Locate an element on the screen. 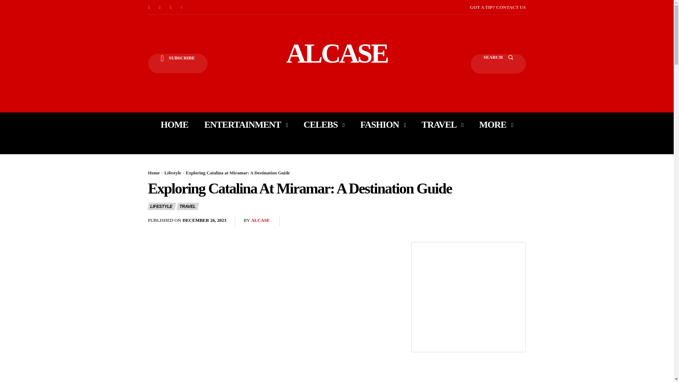 The width and height of the screenshot is (679, 382). ALCASE is located at coordinates (337, 53).